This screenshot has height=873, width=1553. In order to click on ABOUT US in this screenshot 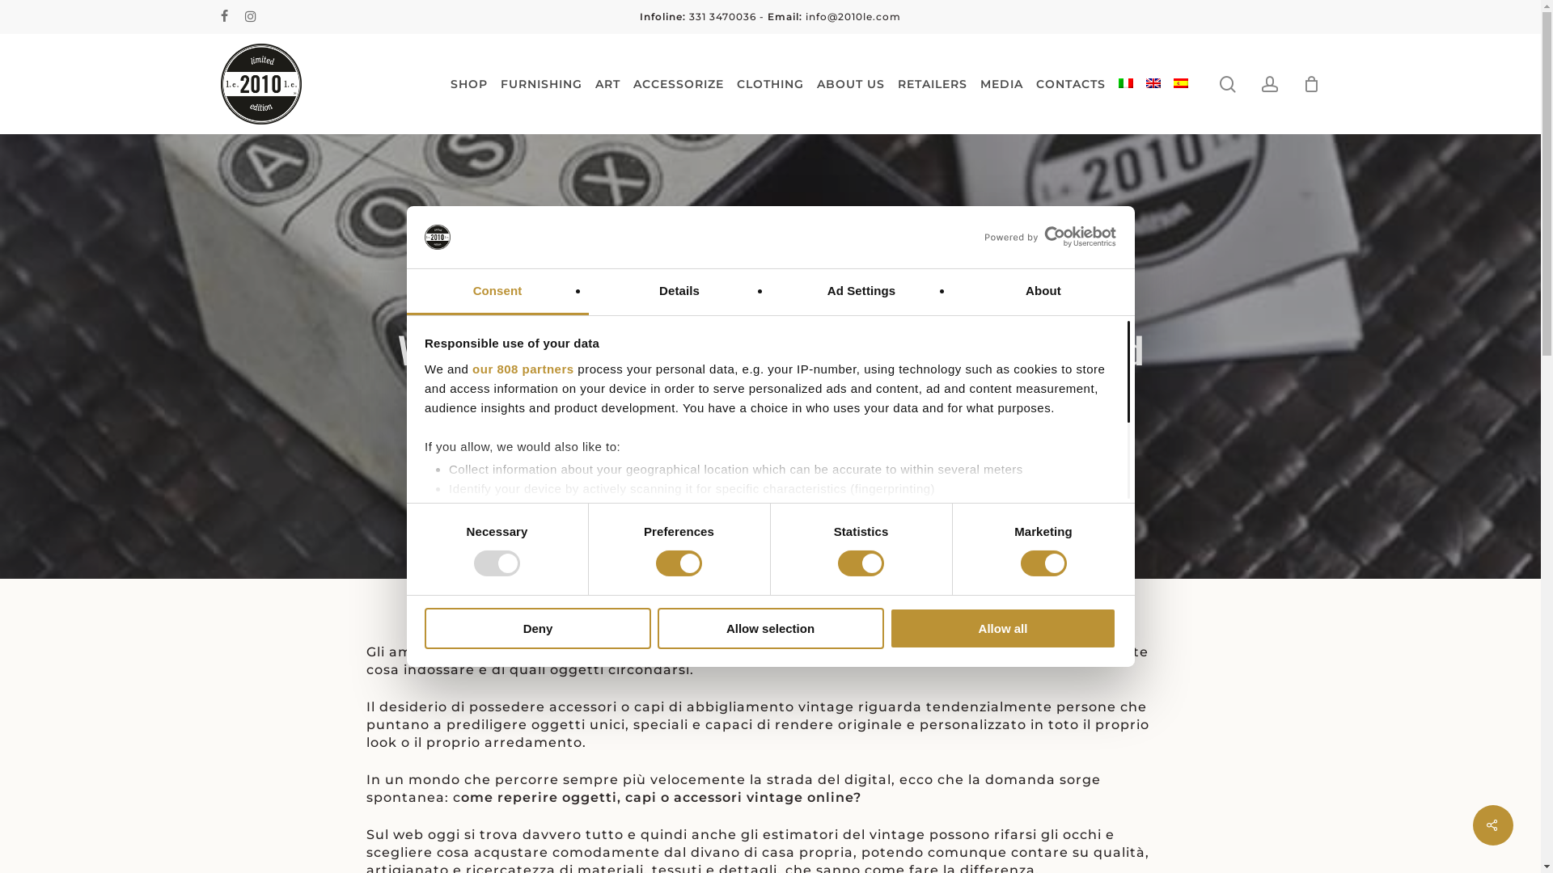, I will do `click(851, 84)`.